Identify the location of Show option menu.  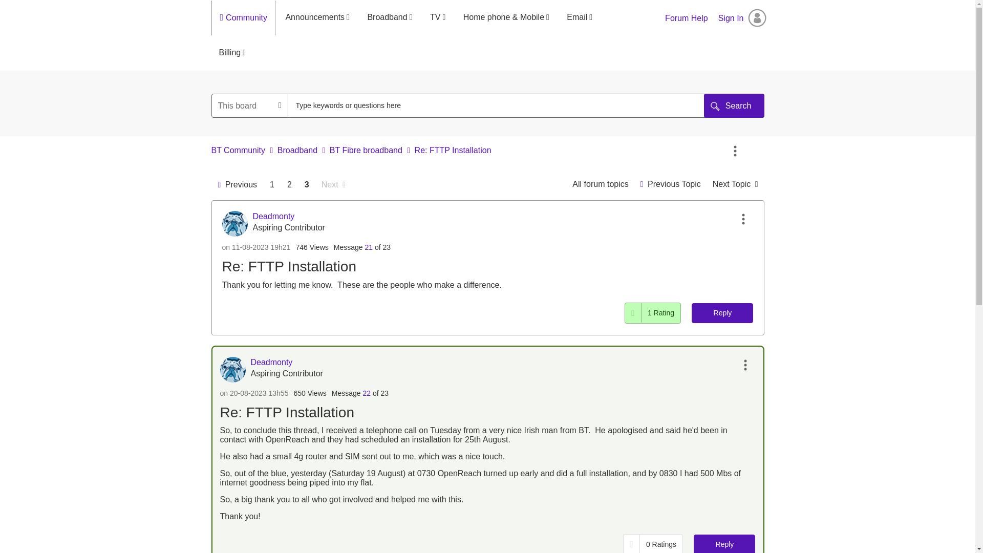
(743, 219).